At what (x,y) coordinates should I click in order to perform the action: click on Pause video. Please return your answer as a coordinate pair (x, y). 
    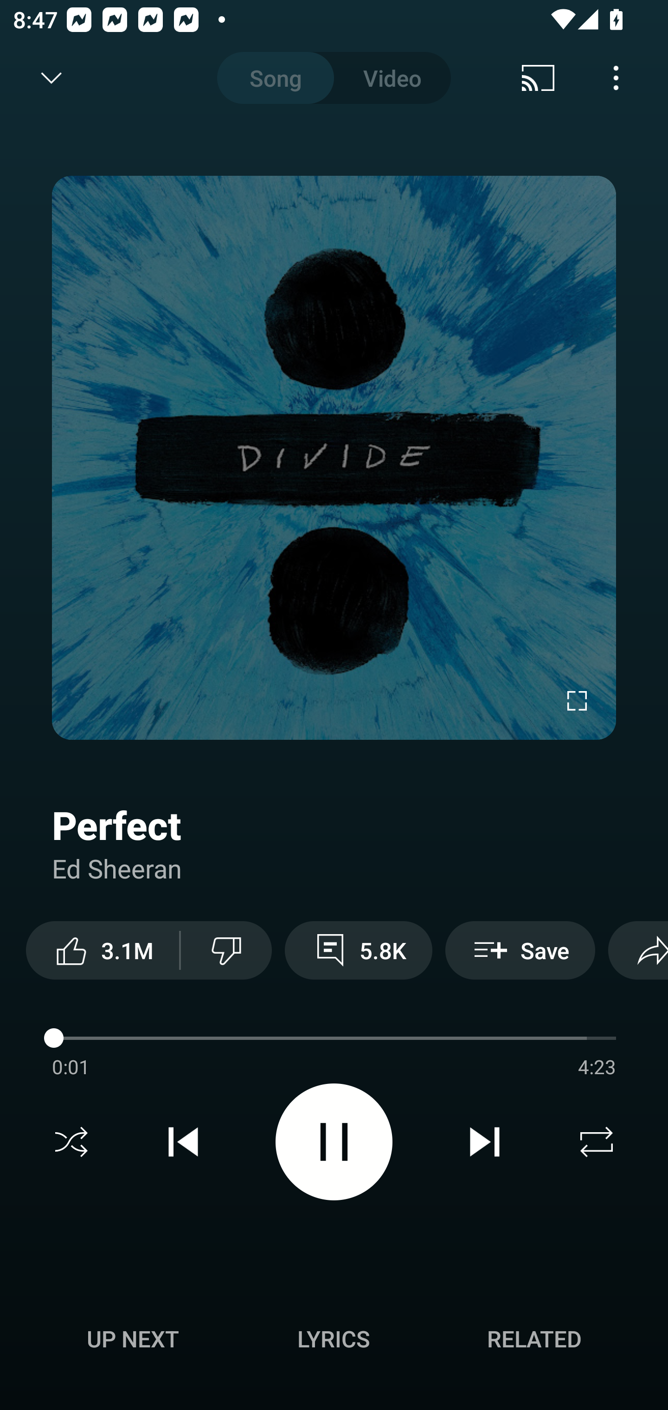
    Looking at the image, I should click on (334, 1141).